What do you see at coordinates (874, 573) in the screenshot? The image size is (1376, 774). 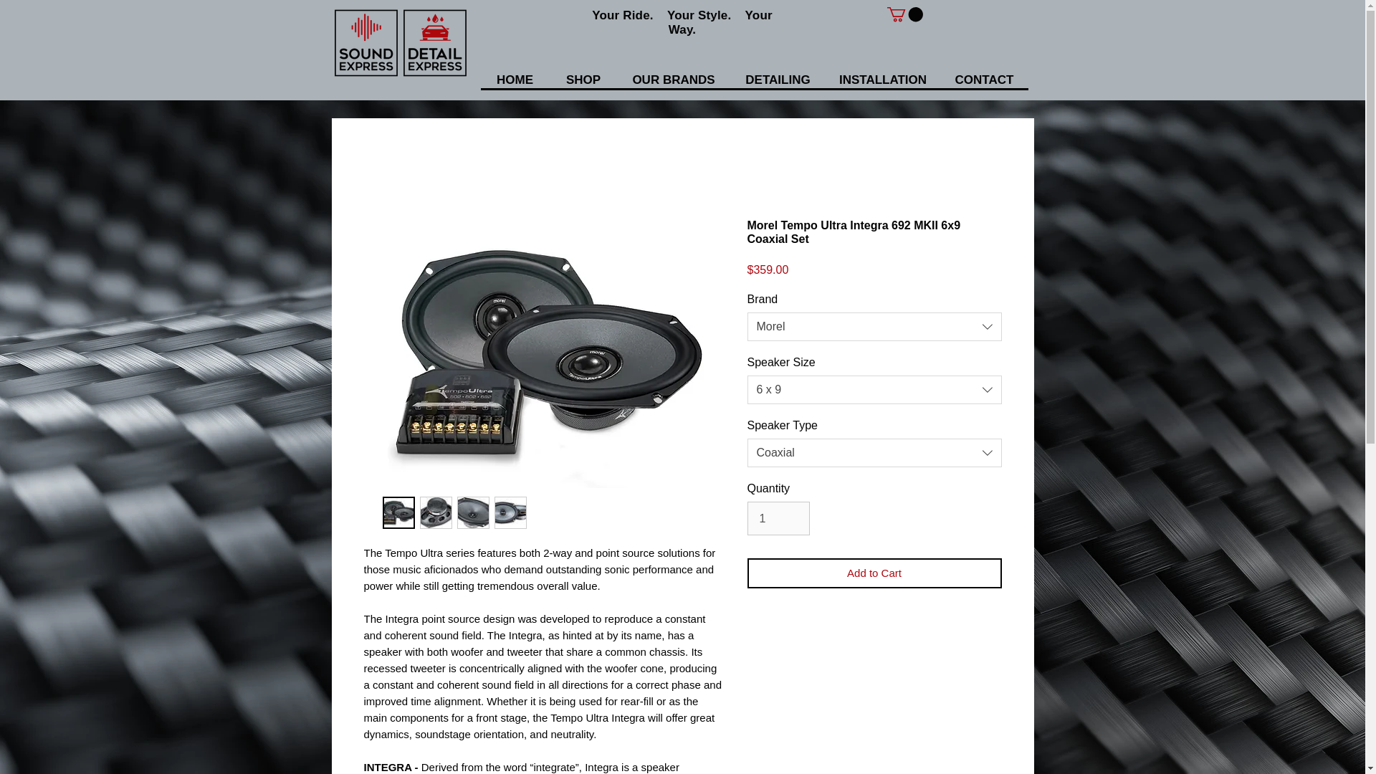 I see `Add to Cart` at bounding box center [874, 573].